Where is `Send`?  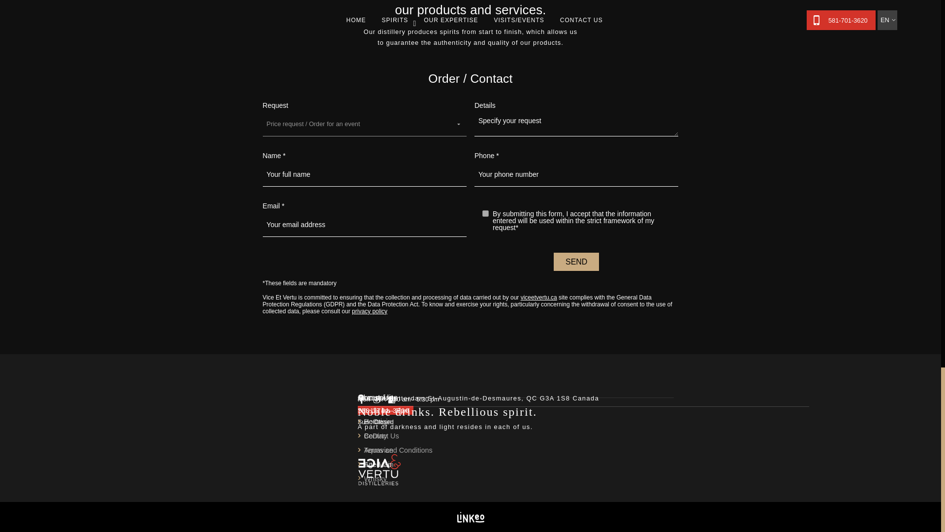 Send is located at coordinates (576, 262).